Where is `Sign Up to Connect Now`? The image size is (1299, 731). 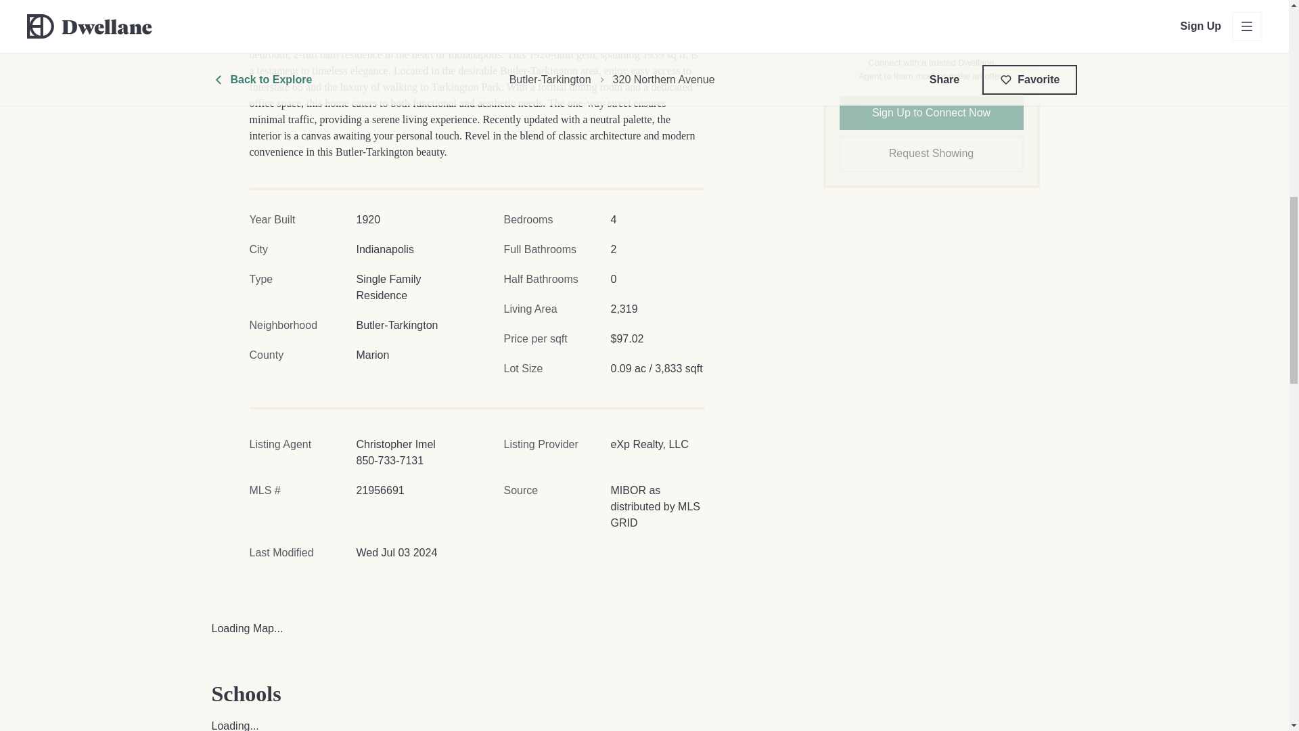
Sign Up to Connect Now is located at coordinates (931, 112).